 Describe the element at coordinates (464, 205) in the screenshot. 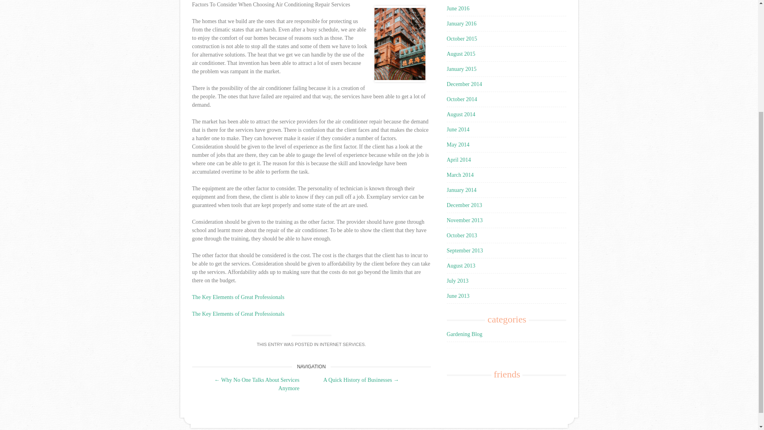

I see `December 2013` at that location.